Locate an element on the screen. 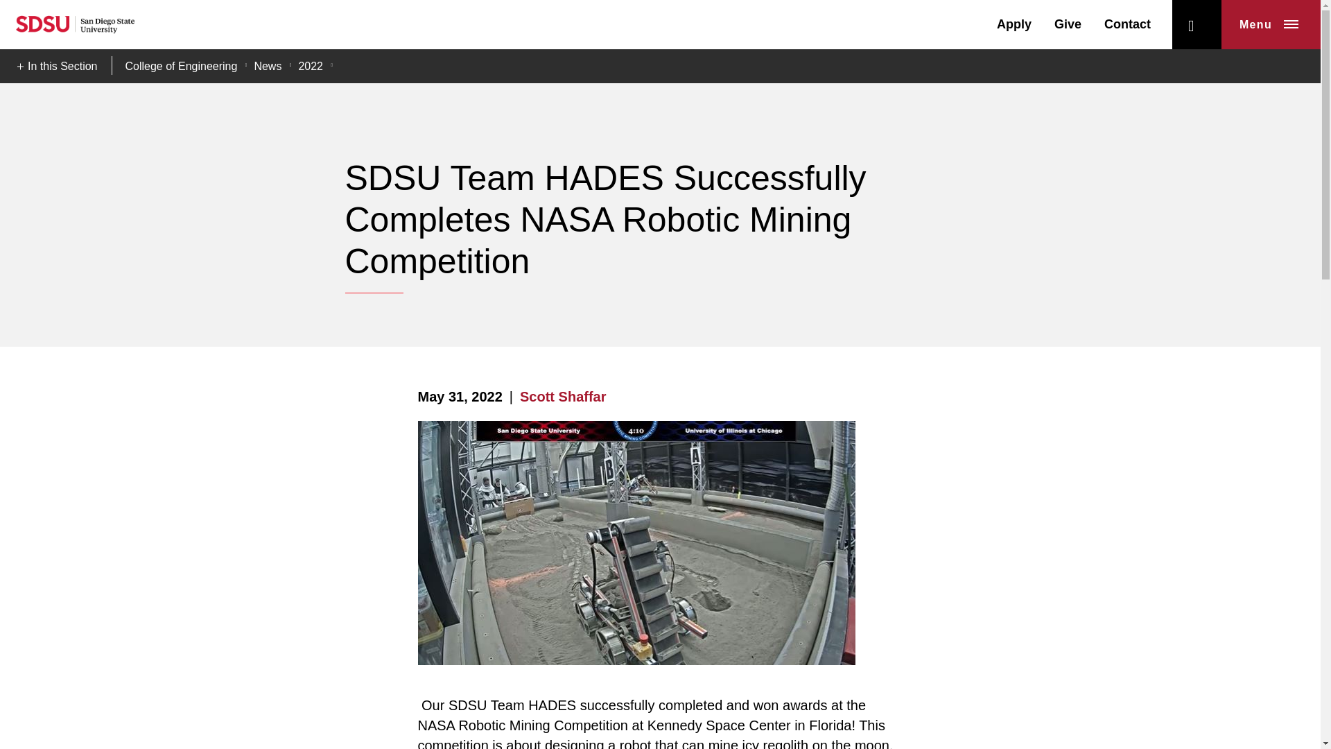  Contact is located at coordinates (1127, 24).